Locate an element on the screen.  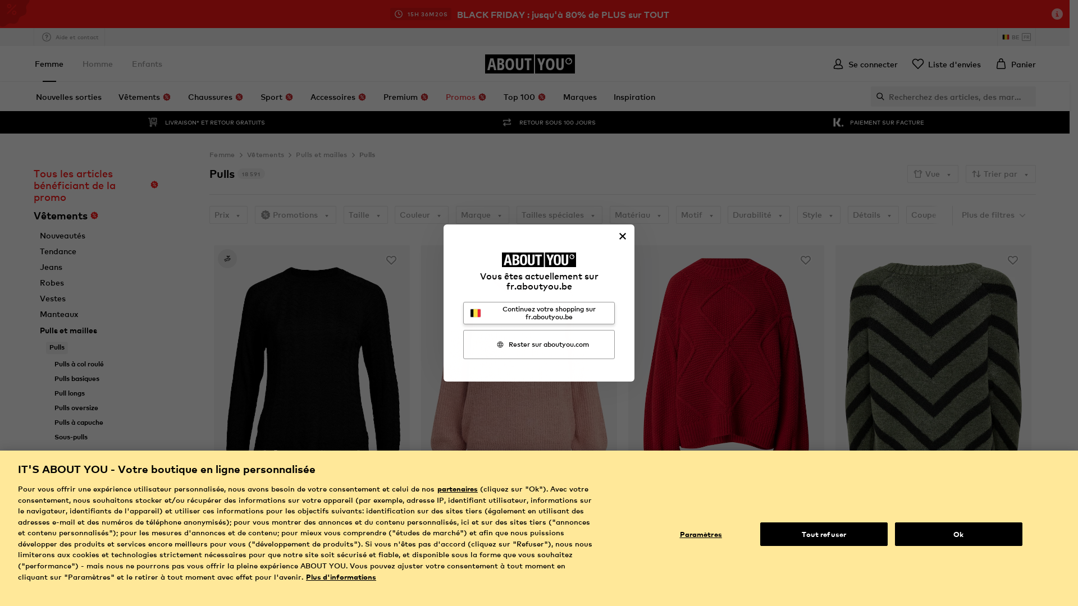
Chaussures is located at coordinates (216, 97).